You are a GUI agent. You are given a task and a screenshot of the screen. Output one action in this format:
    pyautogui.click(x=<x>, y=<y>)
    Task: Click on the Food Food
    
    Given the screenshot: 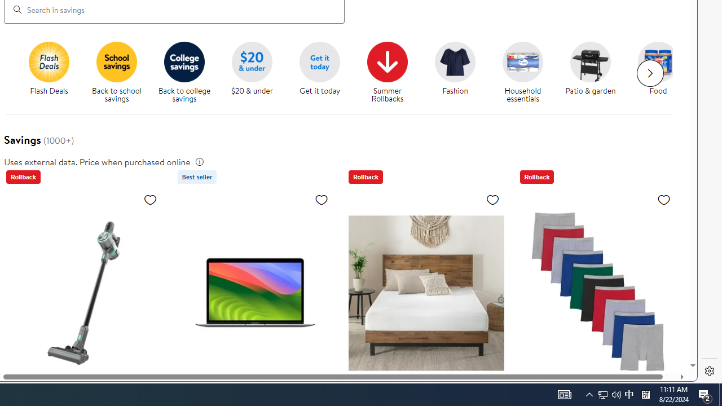 What is the action you would take?
    pyautogui.click(x=658, y=69)
    